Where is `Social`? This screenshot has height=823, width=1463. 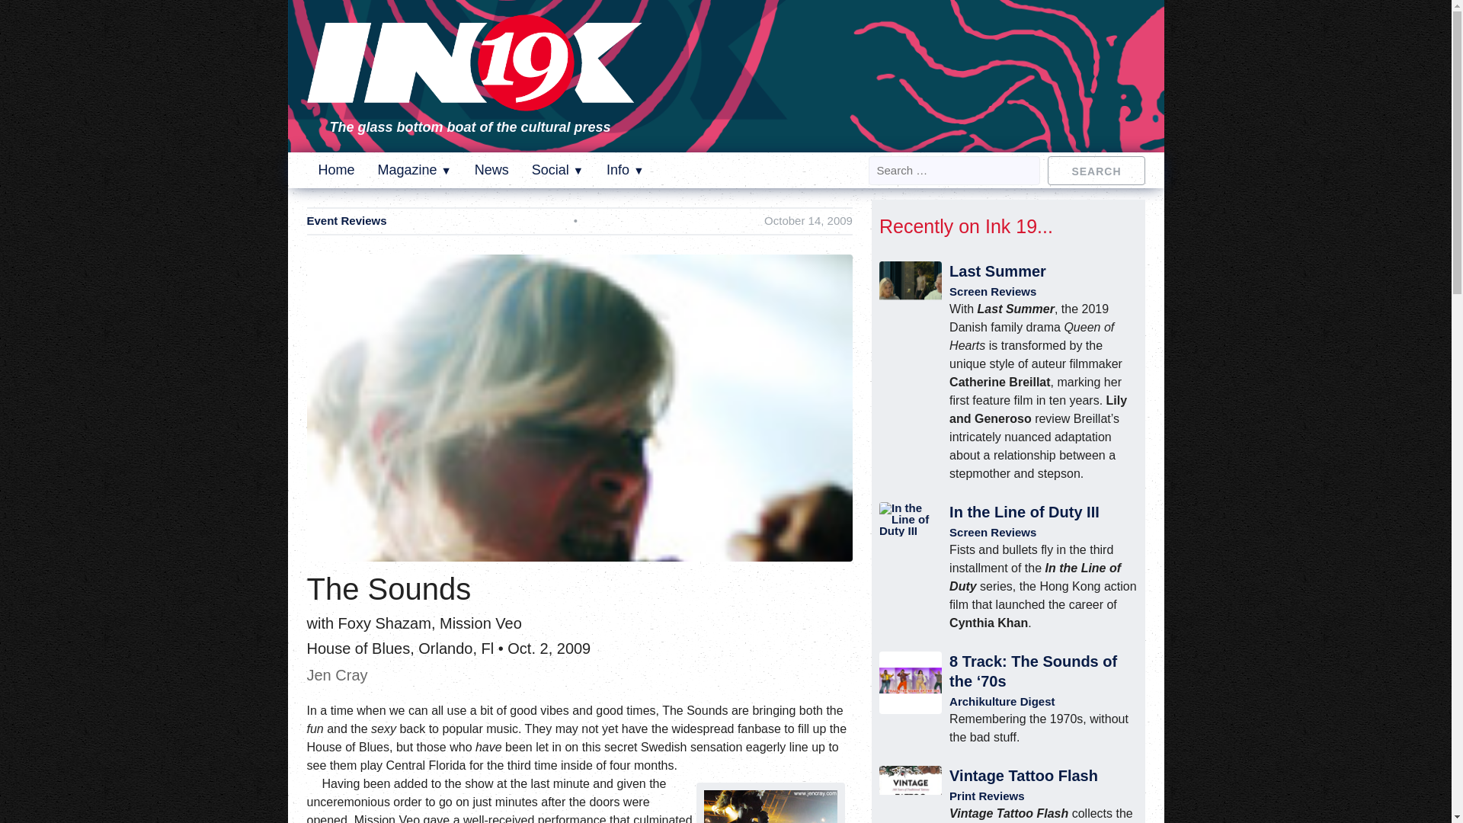
Social is located at coordinates (558, 169).